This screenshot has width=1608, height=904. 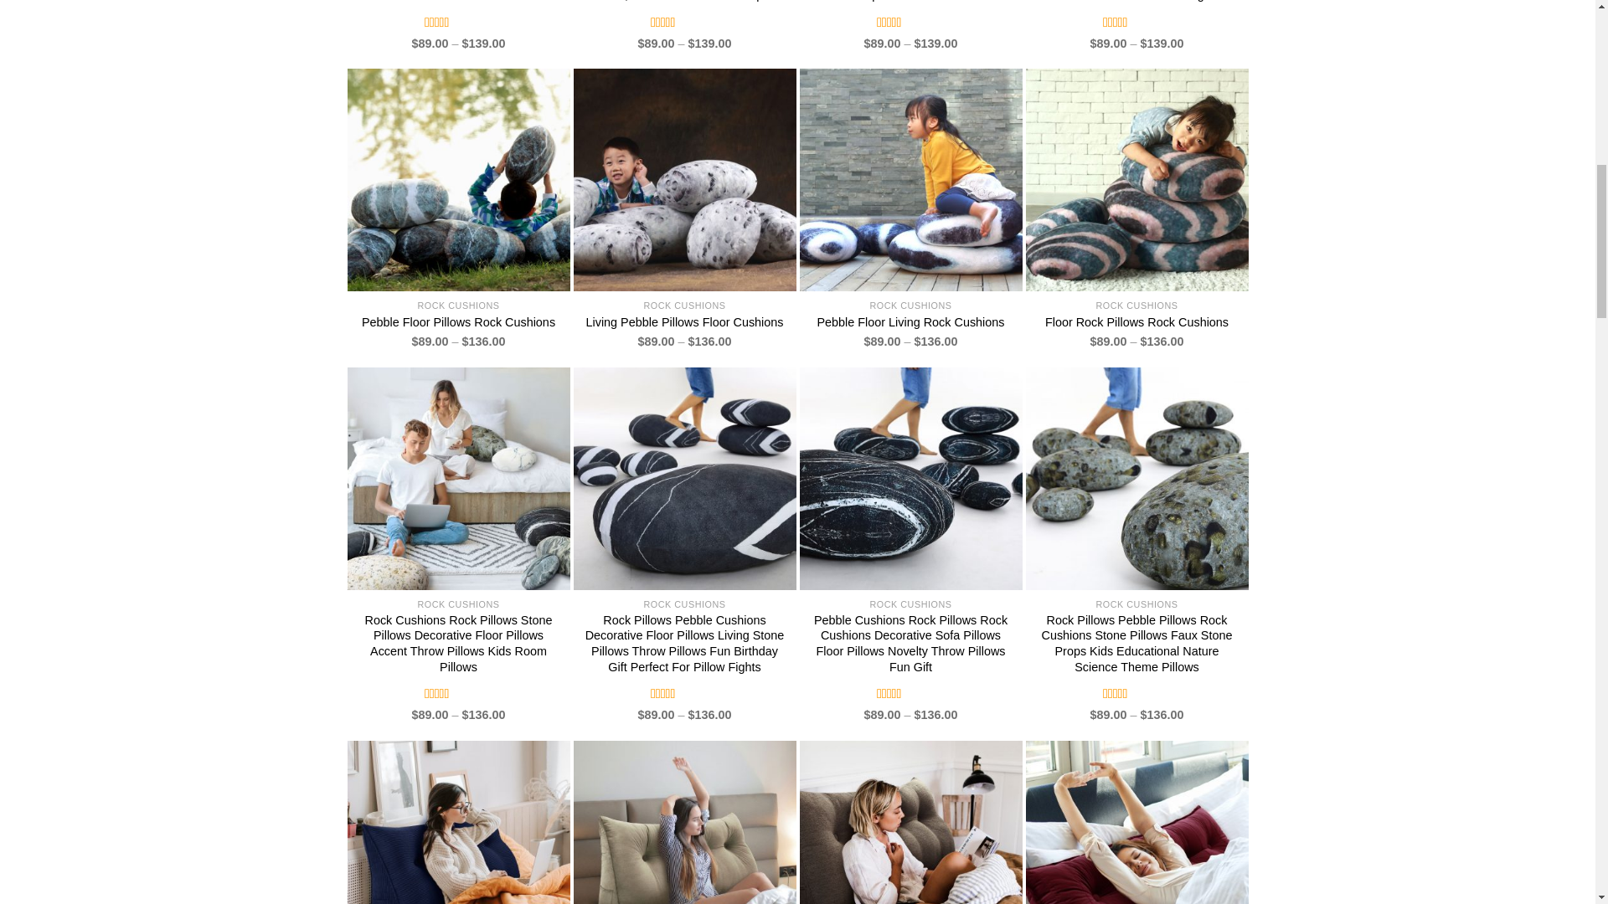 What do you see at coordinates (458, 322) in the screenshot?
I see `Pebble Floor Pillows Rock Cushions` at bounding box center [458, 322].